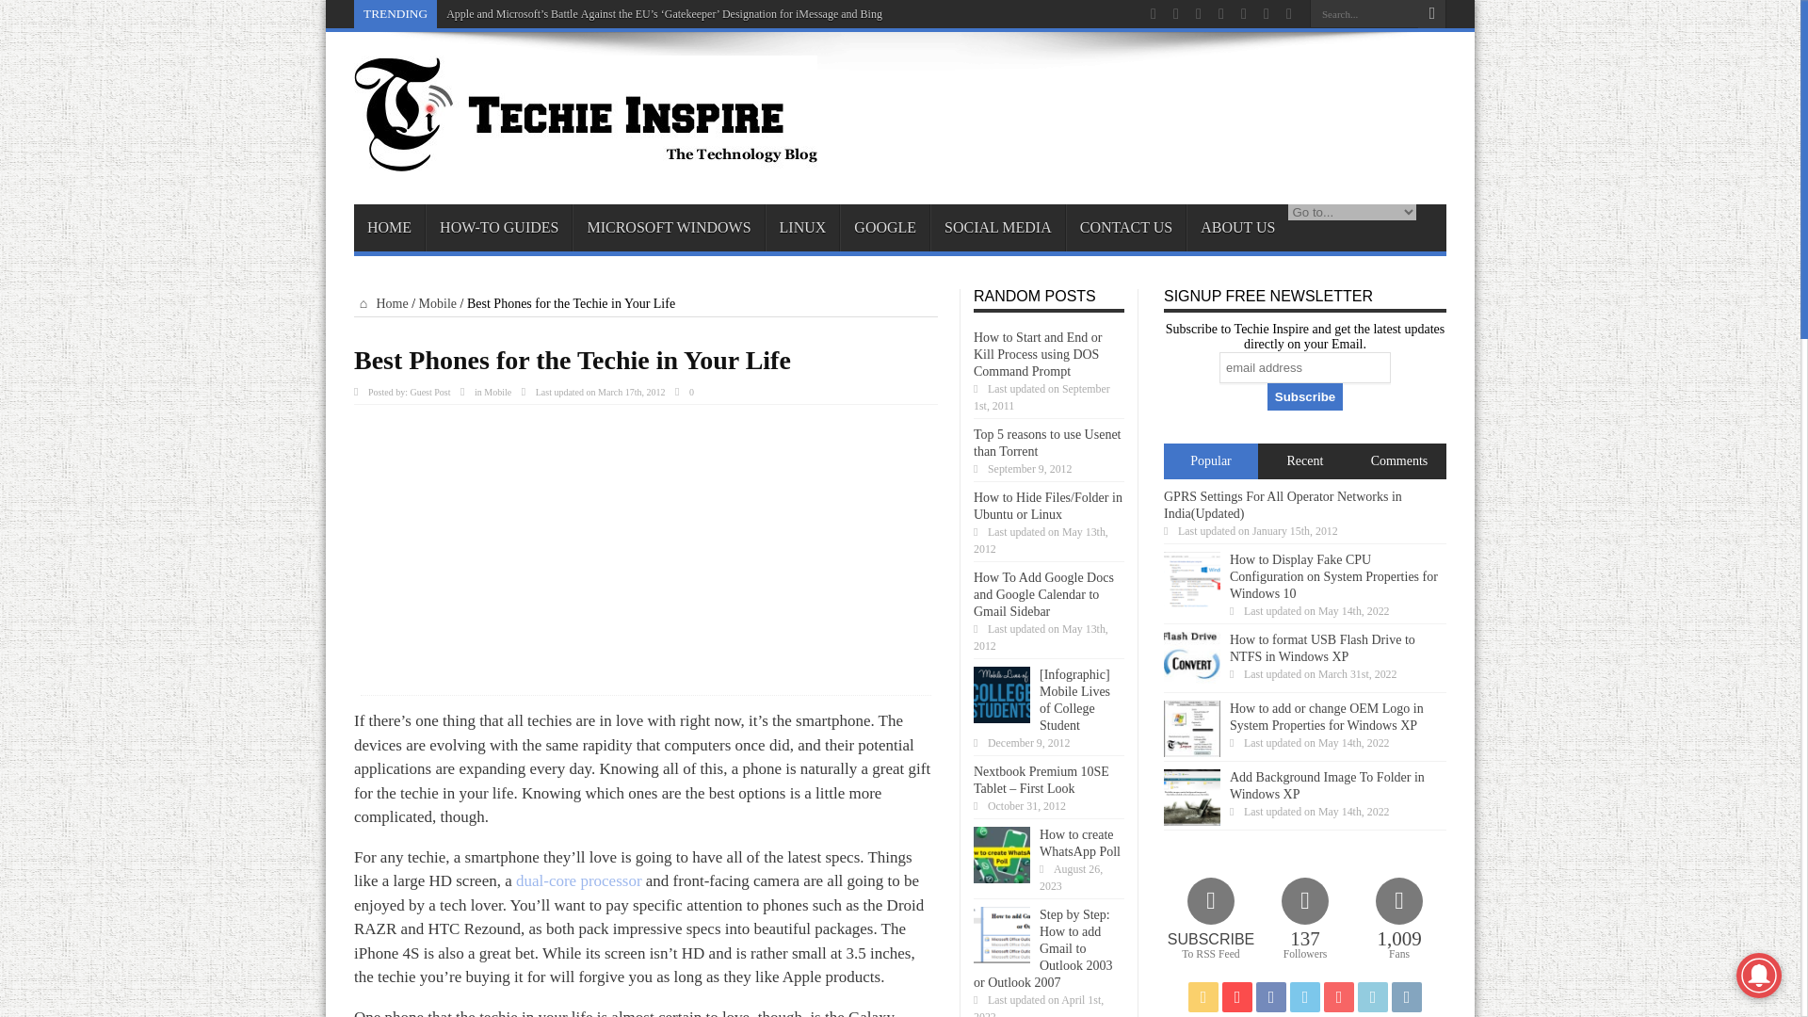  I want to click on dual-core processor, so click(578, 880).